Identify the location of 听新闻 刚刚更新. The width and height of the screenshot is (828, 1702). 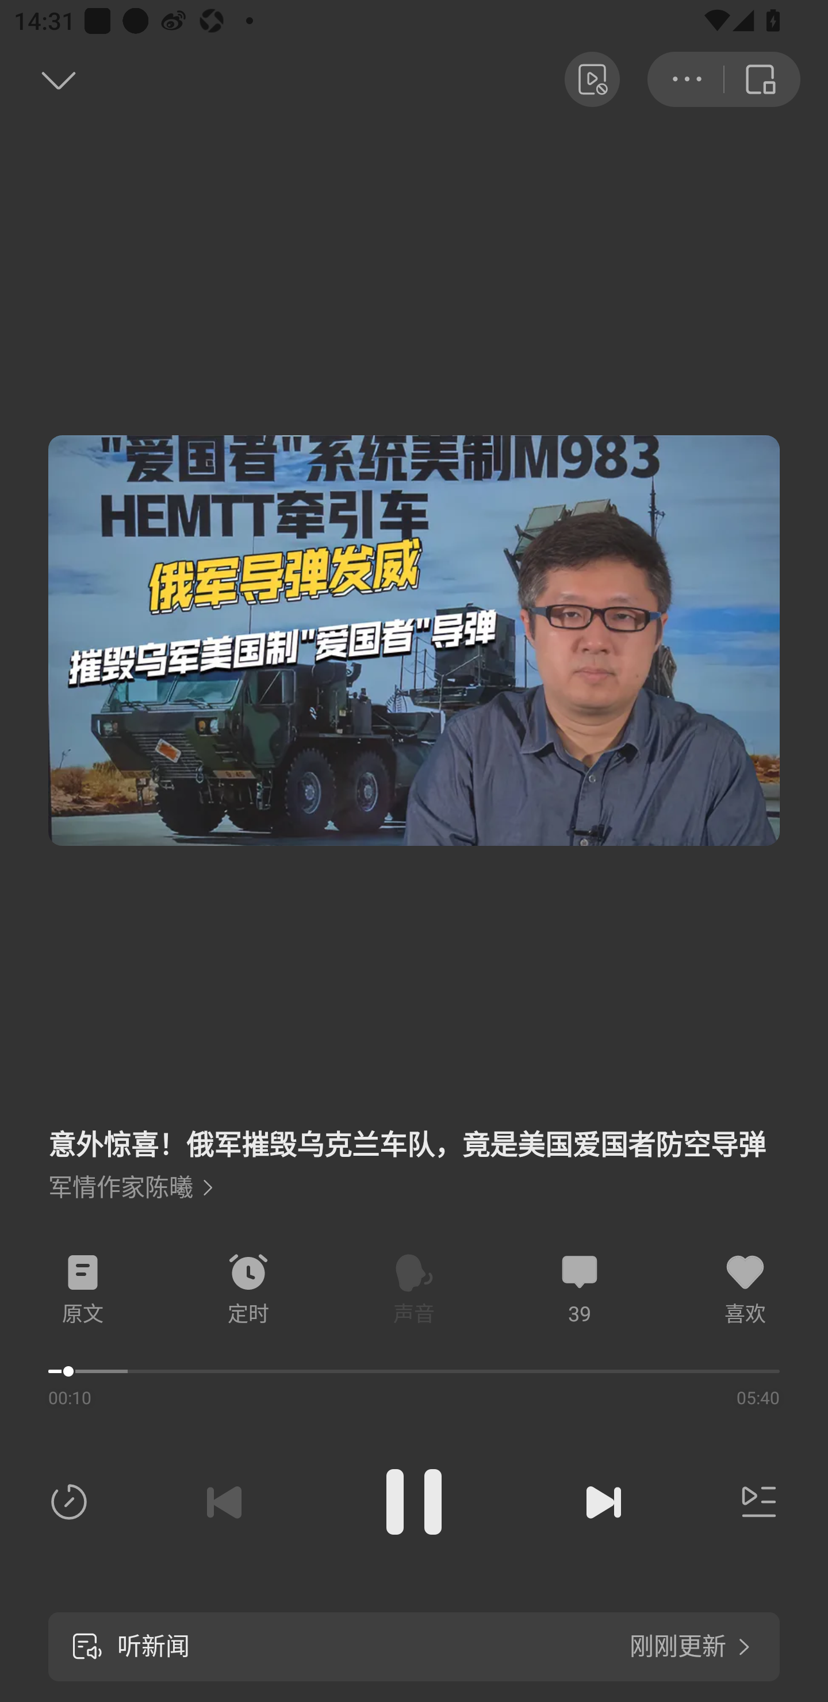
(414, 1647).